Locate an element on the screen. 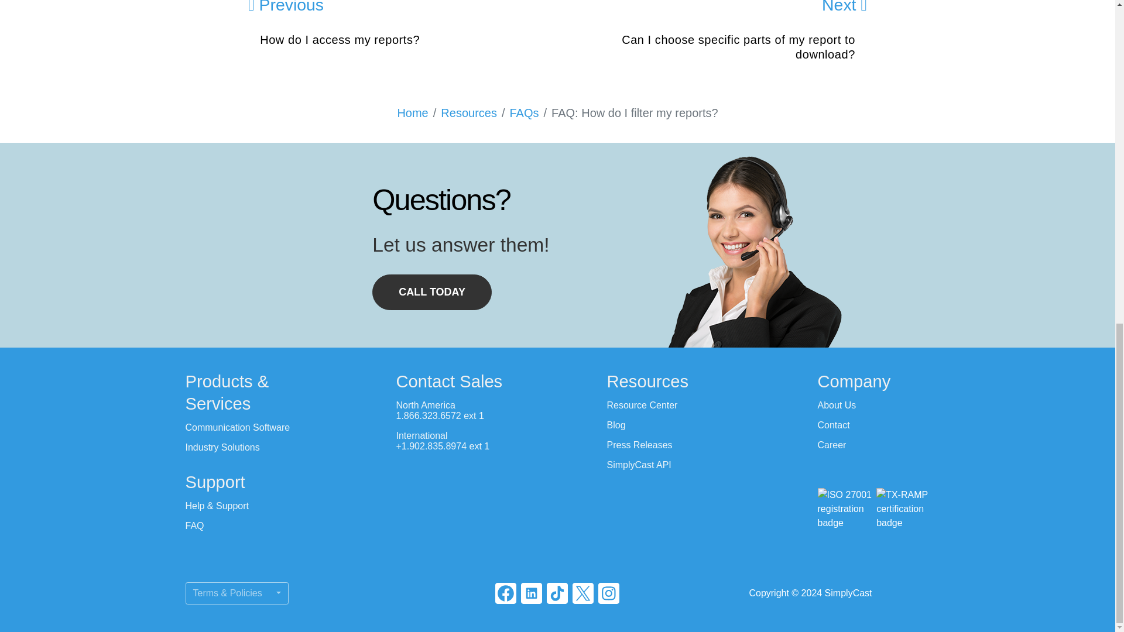  SimplyCast on TikTok is located at coordinates (557, 593).